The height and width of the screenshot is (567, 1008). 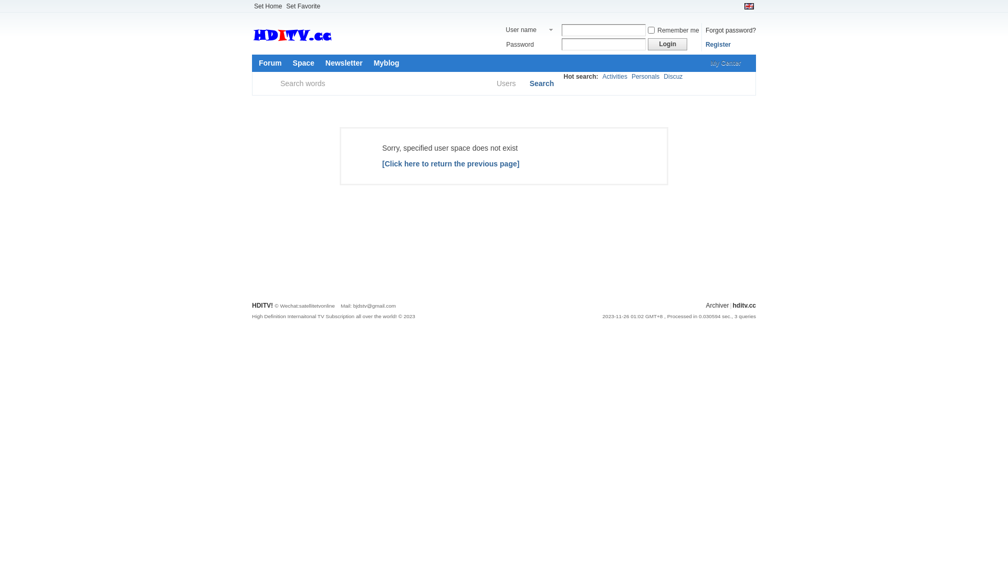 I want to click on Activities, so click(x=615, y=77).